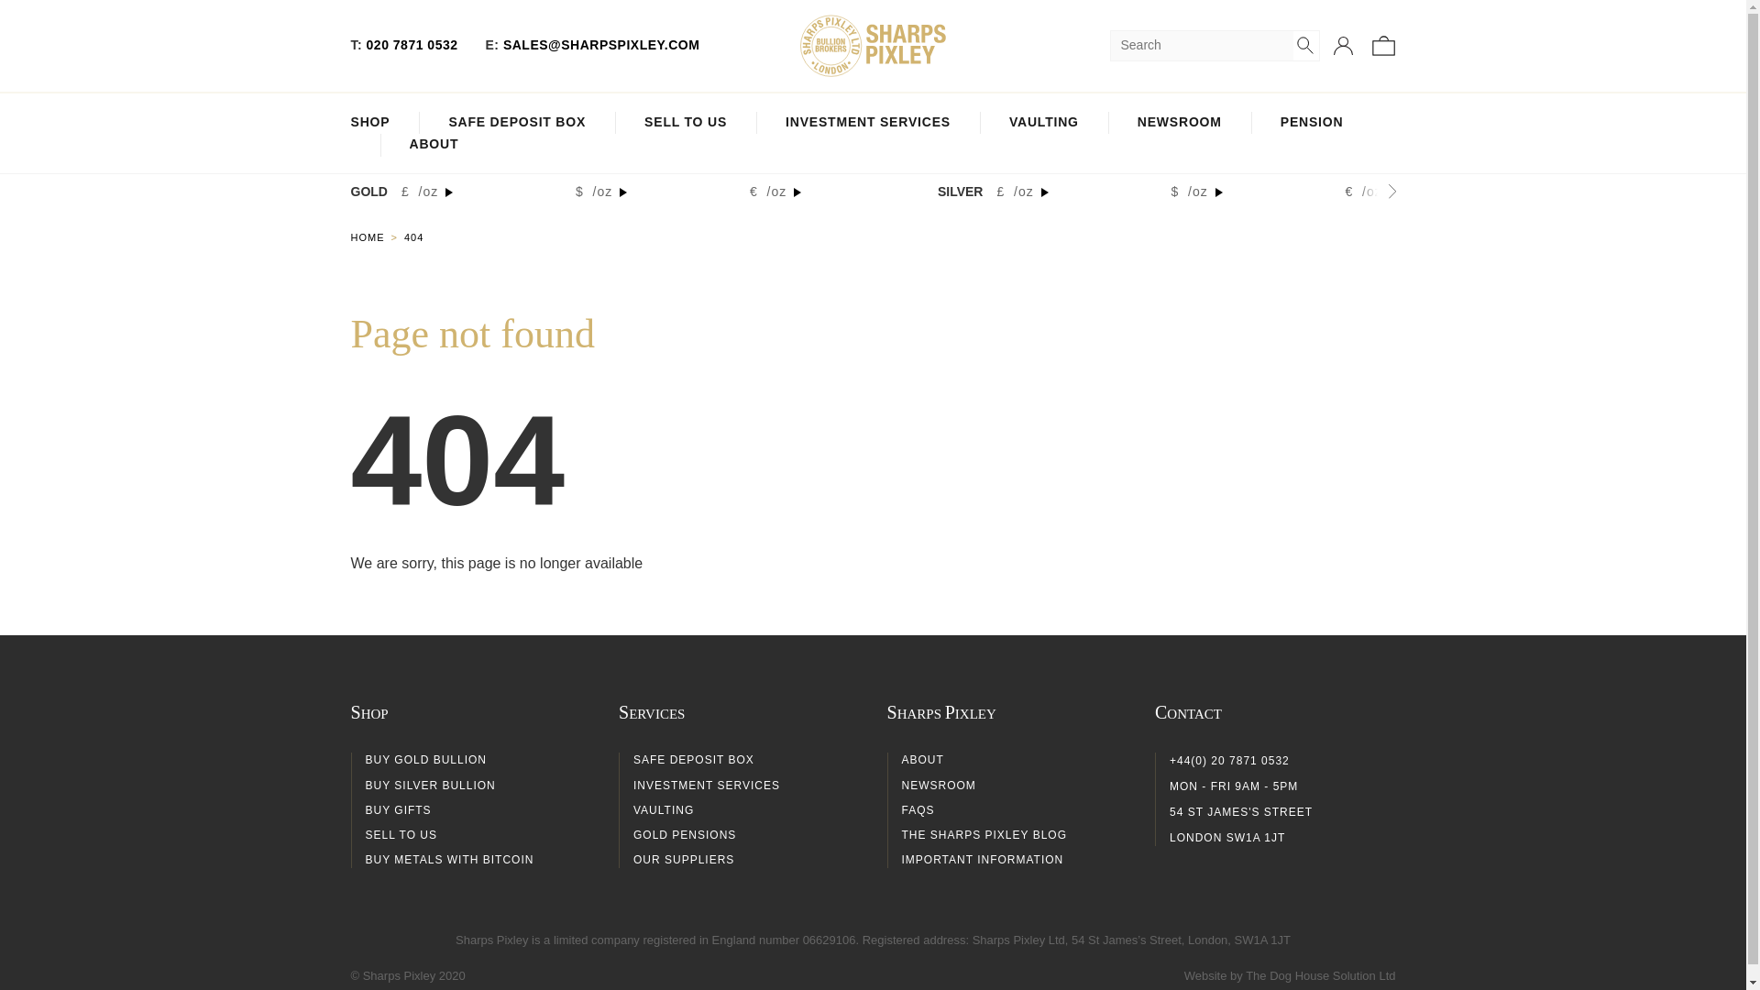 This screenshot has width=1760, height=990. Describe the element at coordinates (685, 123) in the screenshot. I see `Sell to us` at that location.